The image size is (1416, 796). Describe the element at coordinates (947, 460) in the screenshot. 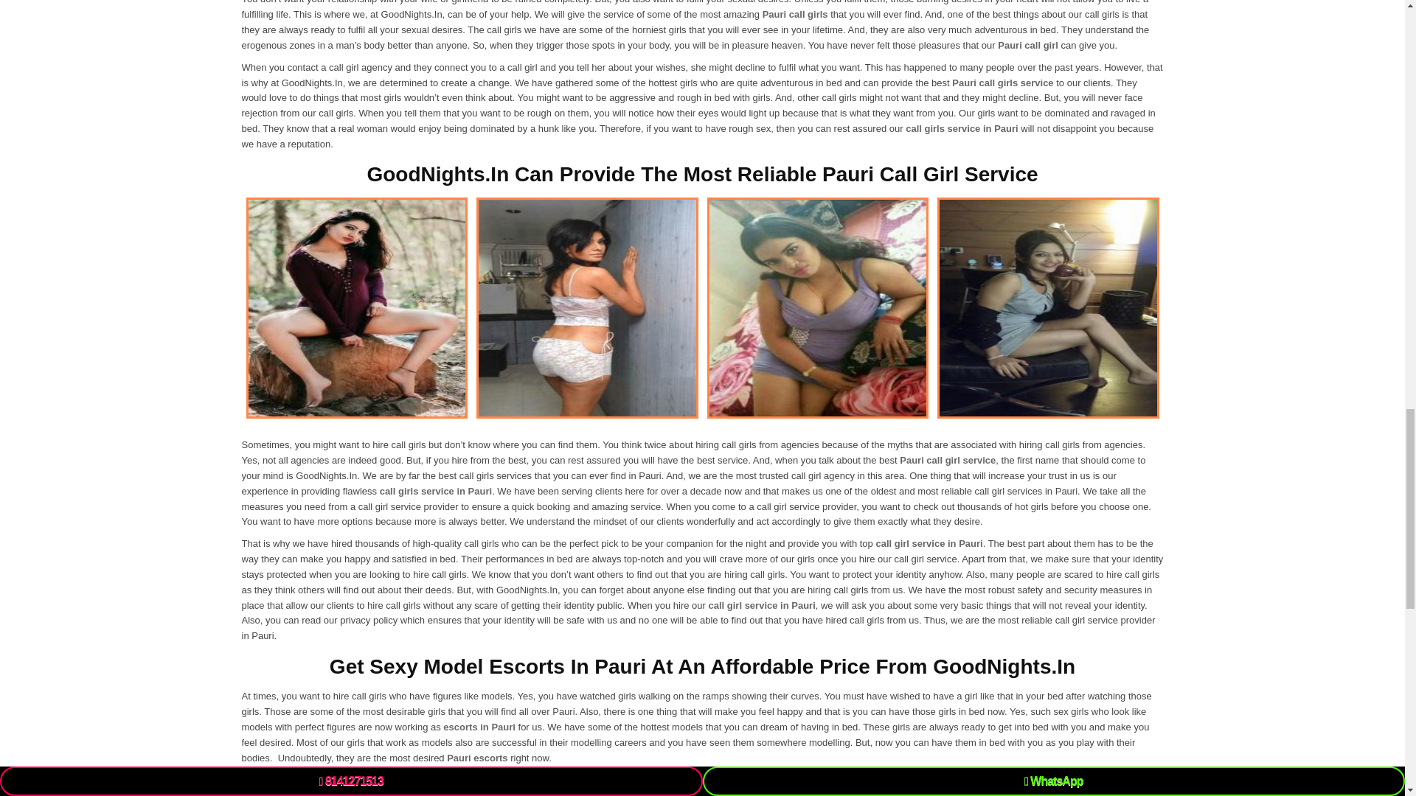

I see `Pauri call girl service` at that location.